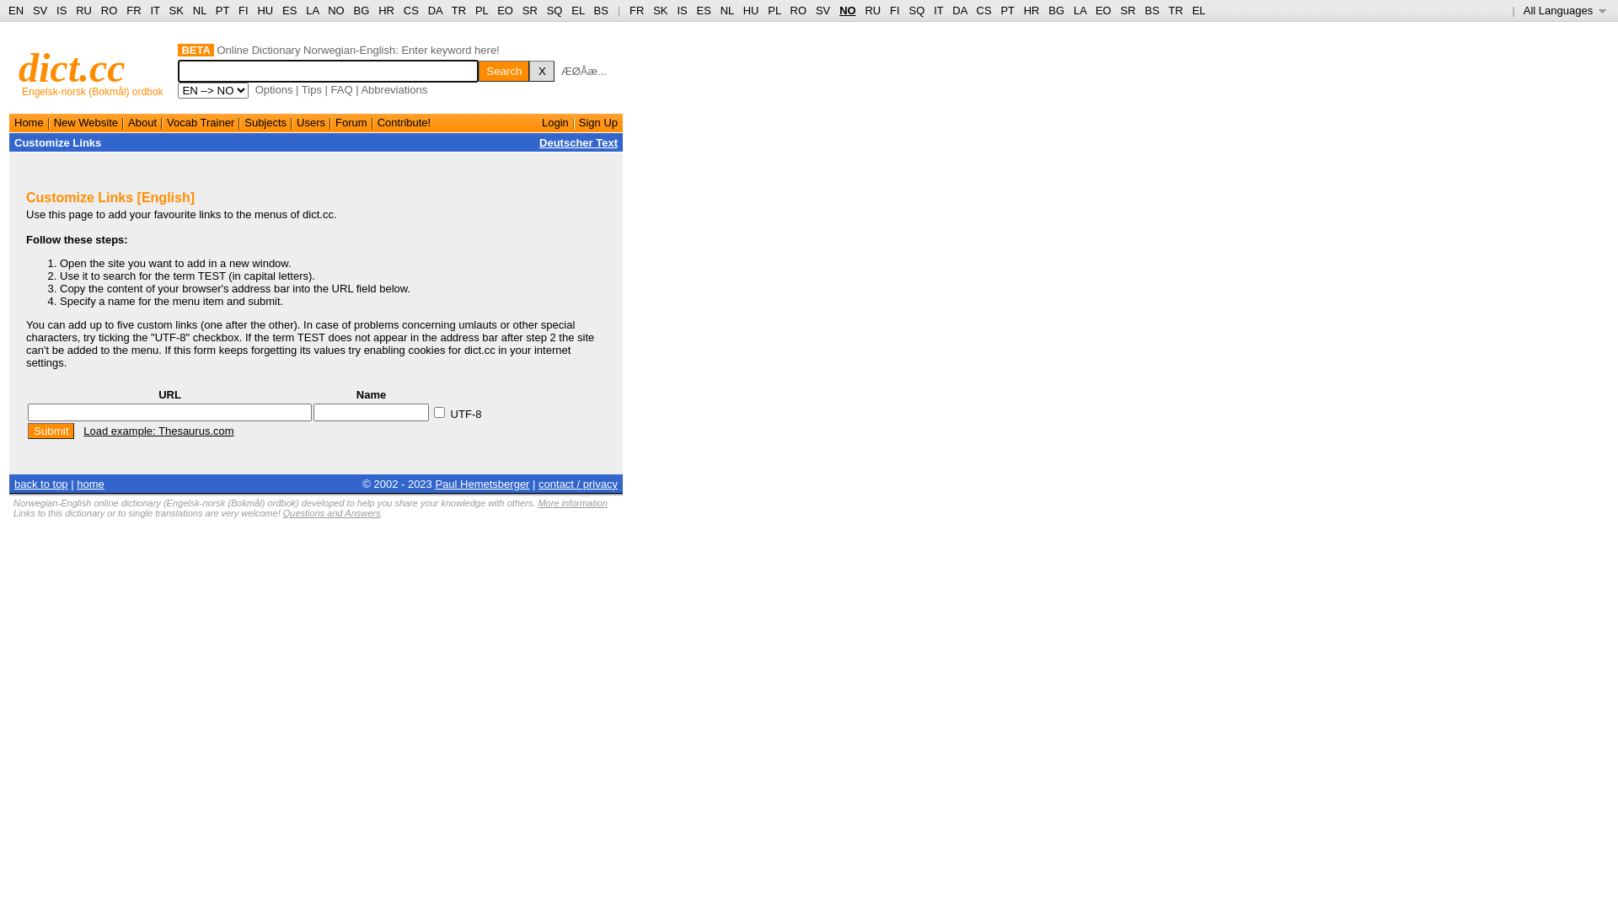 The width and height of the screenshot is (1618, 910). What do you see at coordinates (332, 513) in the screenshot?
I see `Questions and Answers` at bounding box center [332, 513].